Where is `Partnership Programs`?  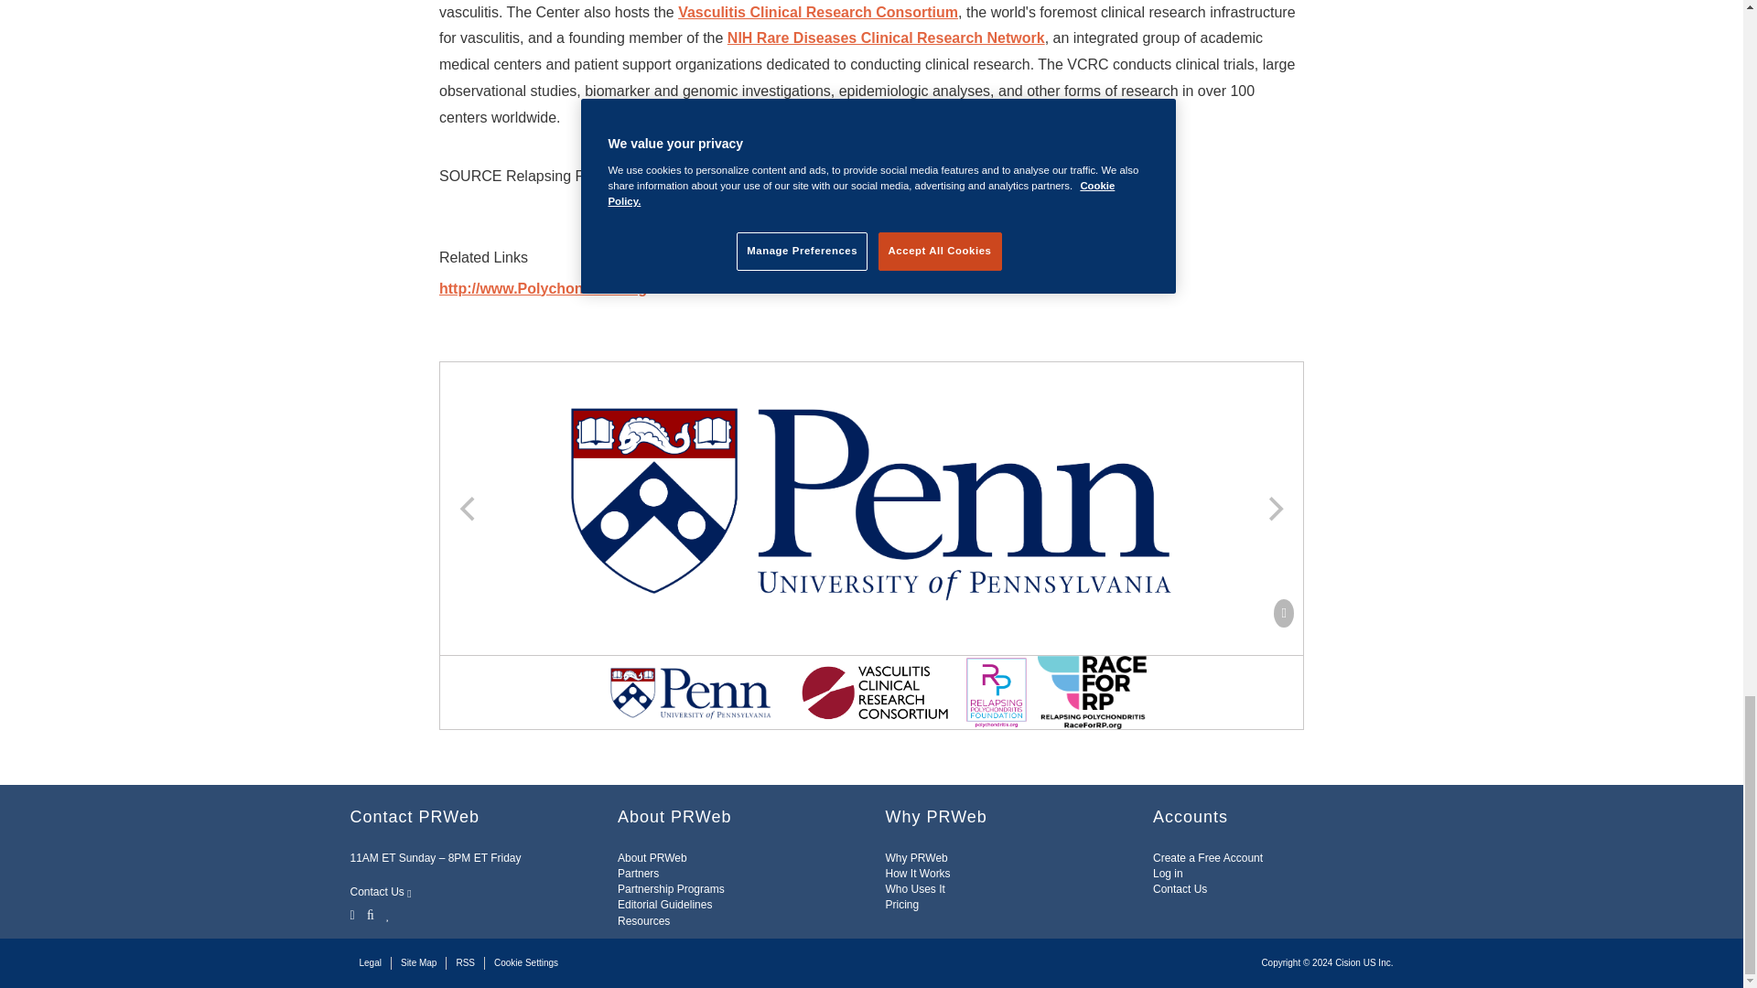 Partnership Programs is located at coordinates (671, 889).